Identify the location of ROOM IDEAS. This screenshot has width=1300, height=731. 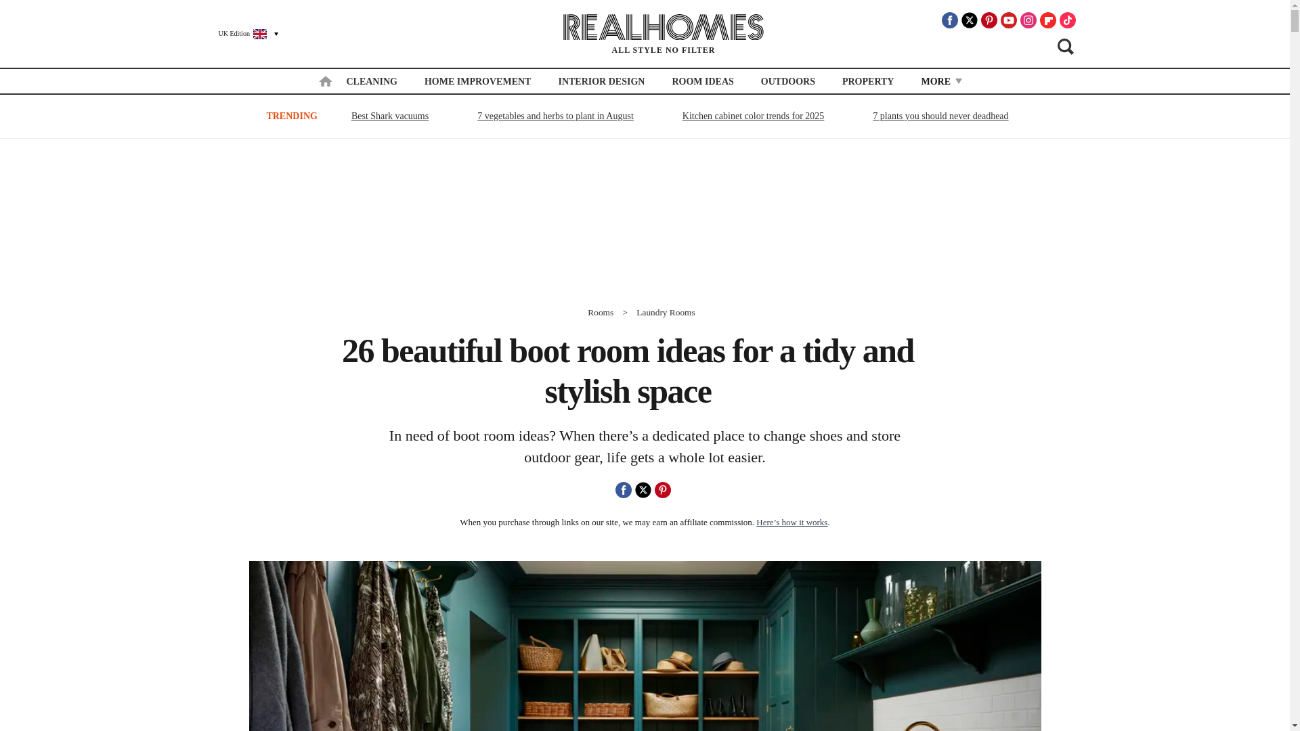
(702, 81).